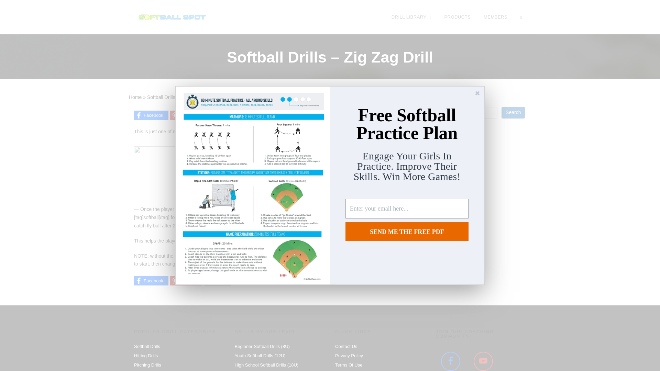  What do you see at coordinates (135, 97) in the screenshot?
I see `Home` at bounding box center [135, 97].